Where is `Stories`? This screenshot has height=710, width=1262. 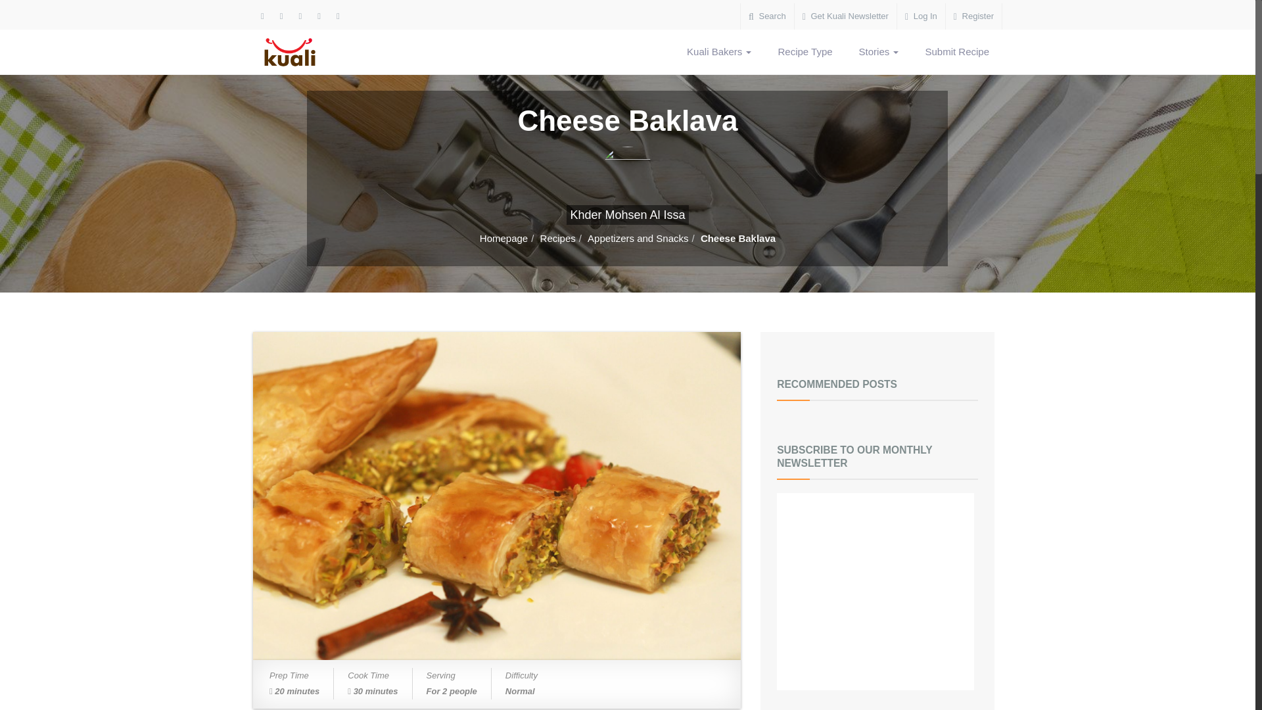
Stories is located at coordinates (879, 52).